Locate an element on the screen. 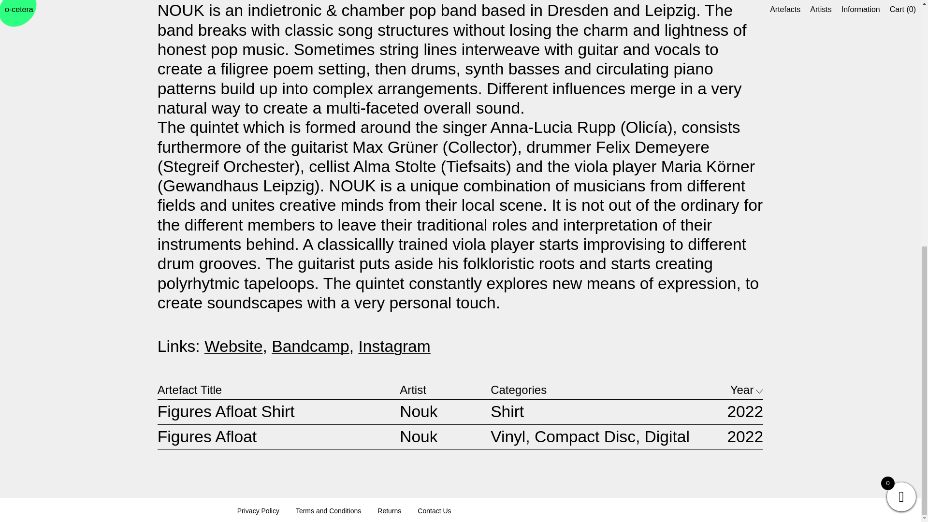 The height and width of the screenshot is (522, 928). Privacy Policy is located at coordinates (258, 511).